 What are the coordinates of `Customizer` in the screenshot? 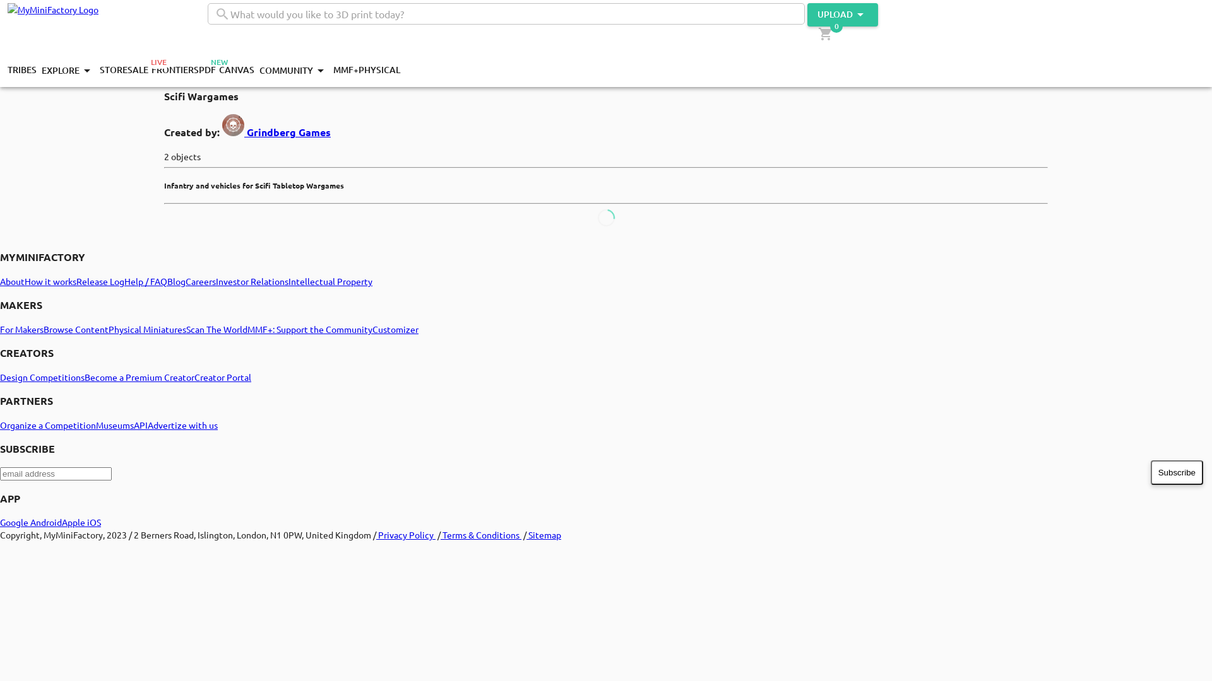 It's located at (395, 329).